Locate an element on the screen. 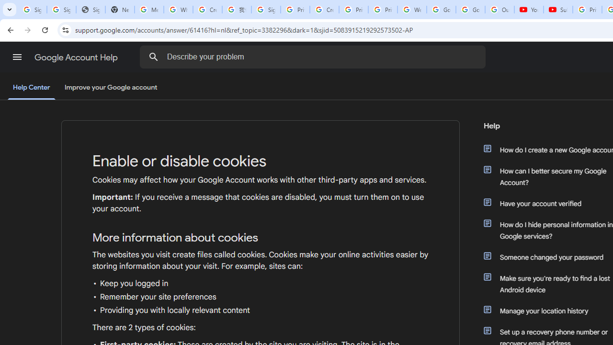  Create your Google Account is located at coordinates (208, 10).